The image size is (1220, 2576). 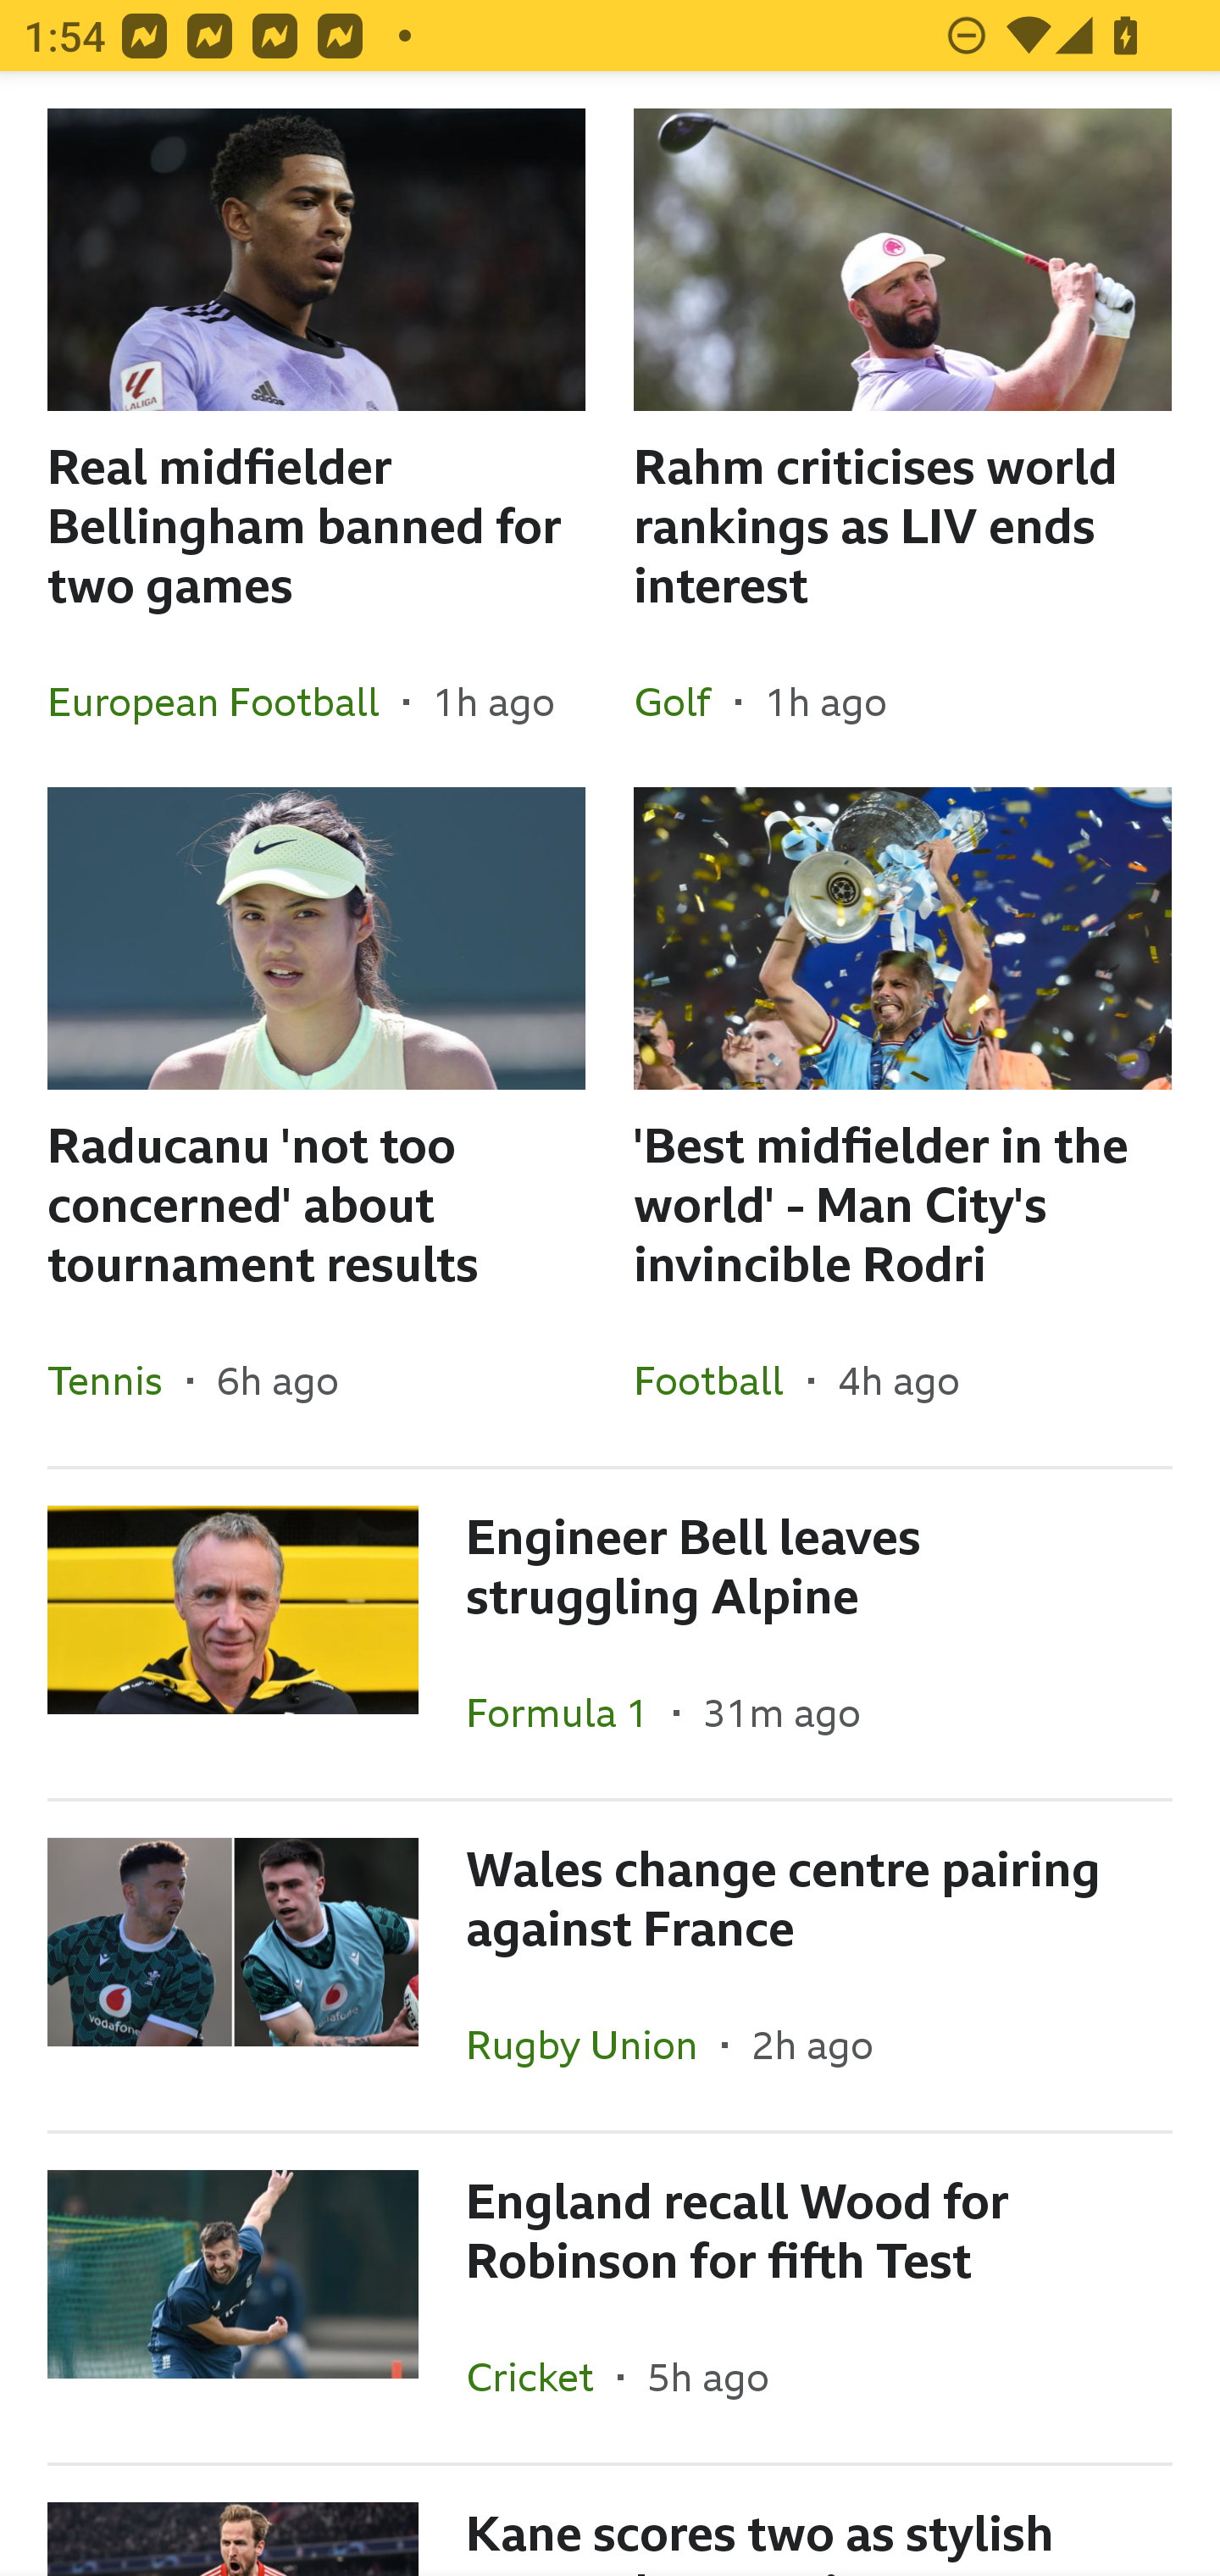 I want to click on Golf In the section Golf, so click(x=685, y=702).